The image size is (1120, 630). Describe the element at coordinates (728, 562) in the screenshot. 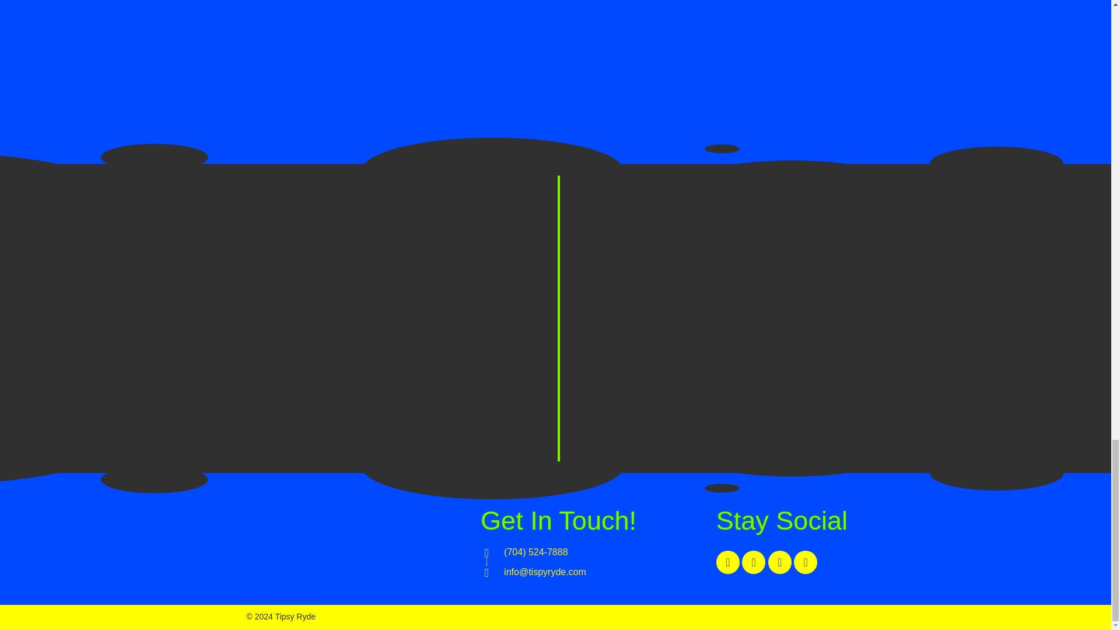

I see `Facebook` at that location.